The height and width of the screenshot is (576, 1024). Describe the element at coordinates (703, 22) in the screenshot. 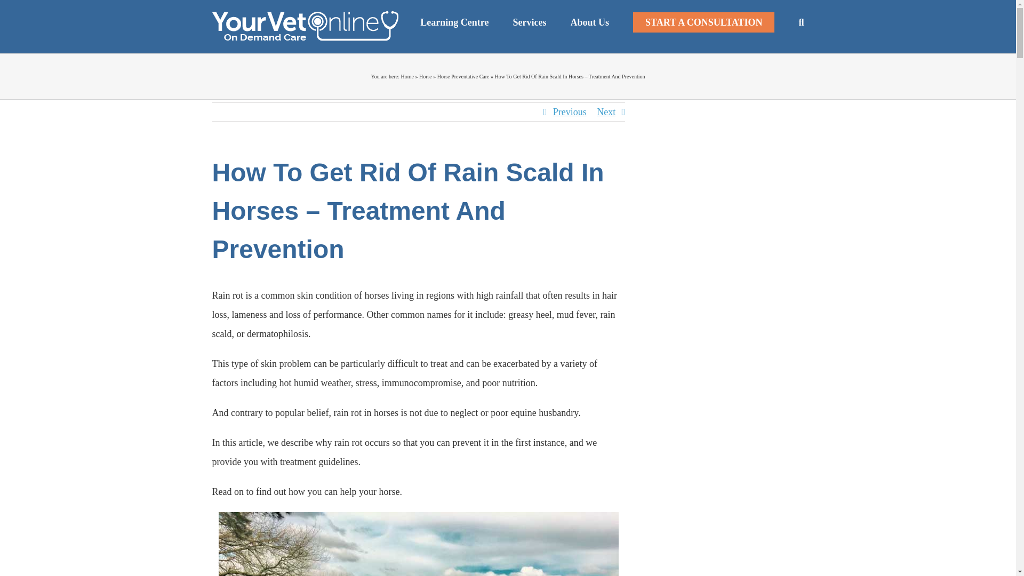

I see `START A CONSULTATION` at that location.